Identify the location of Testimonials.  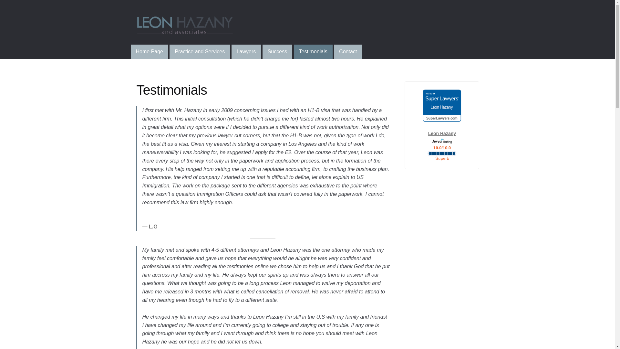
(313, 52).